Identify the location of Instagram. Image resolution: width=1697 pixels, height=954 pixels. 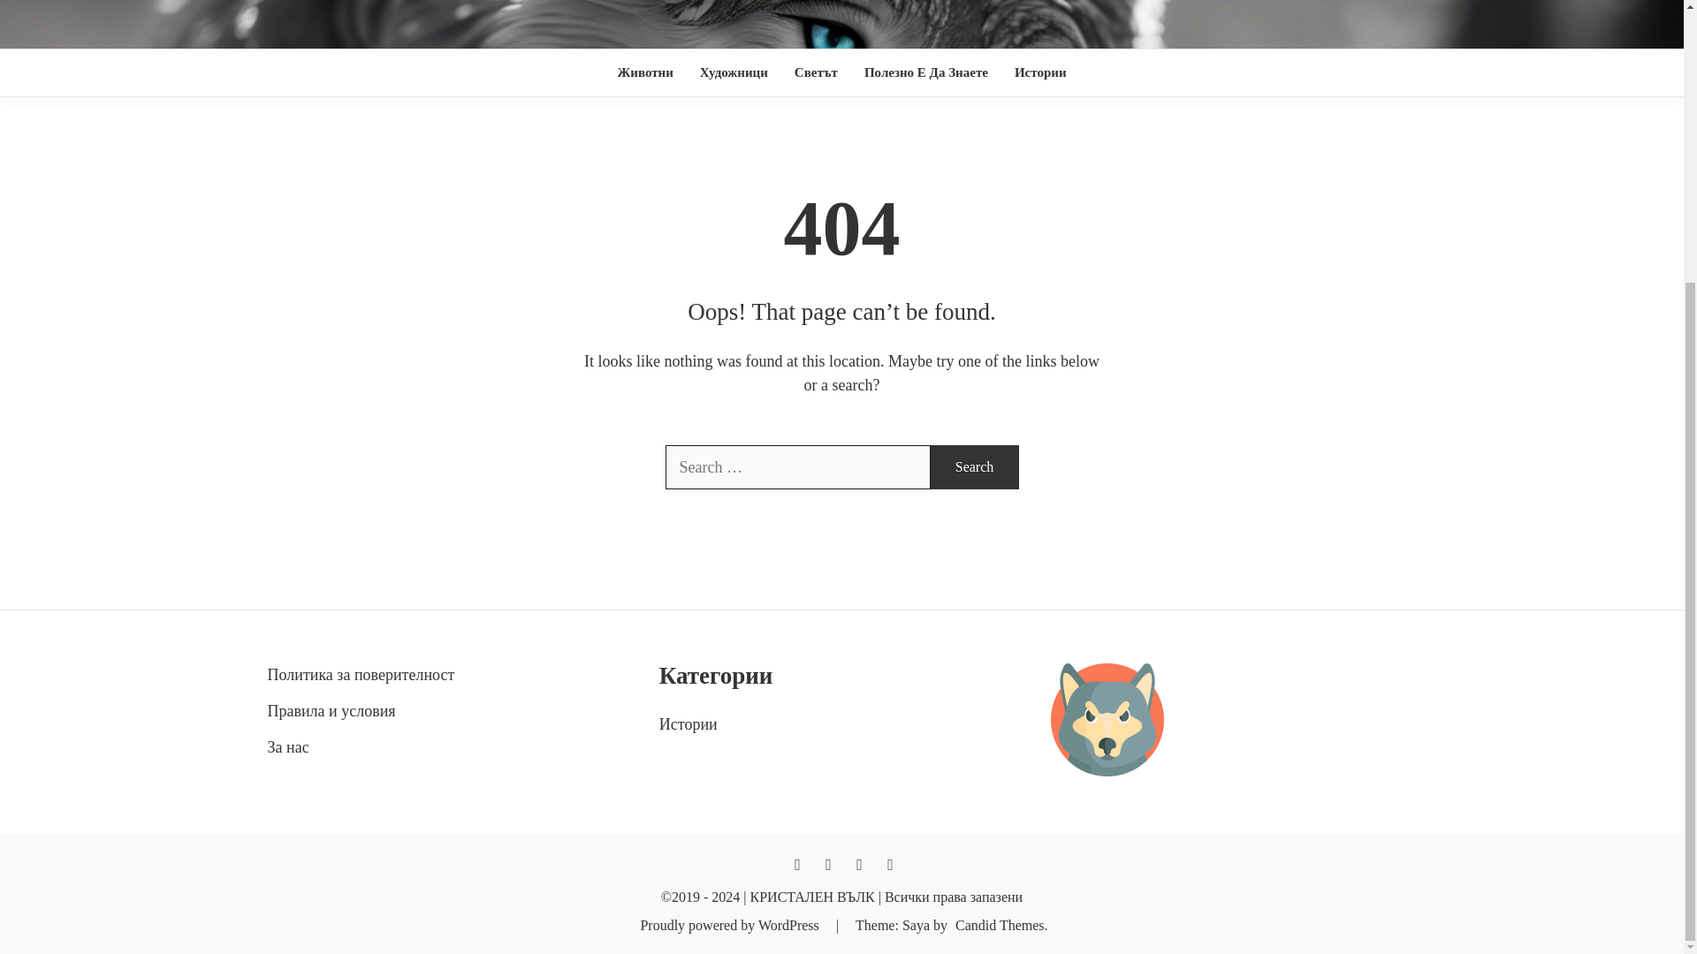
(860, 864).